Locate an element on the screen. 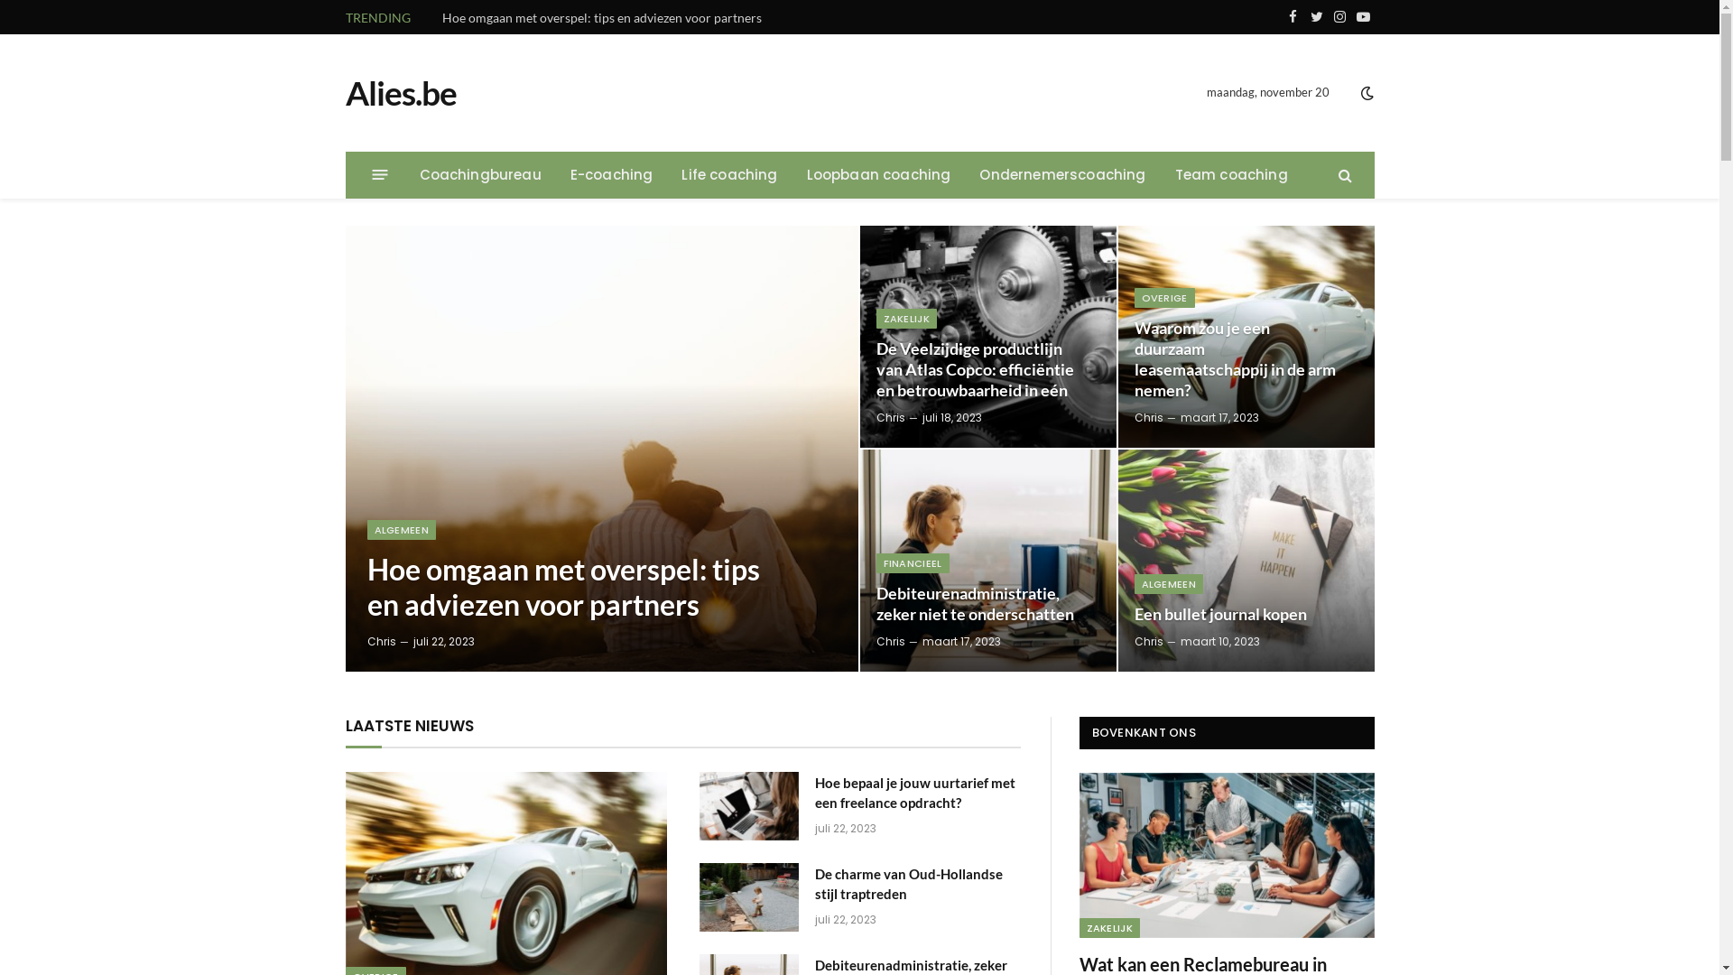  Search is located at coordinates (1343, 175).